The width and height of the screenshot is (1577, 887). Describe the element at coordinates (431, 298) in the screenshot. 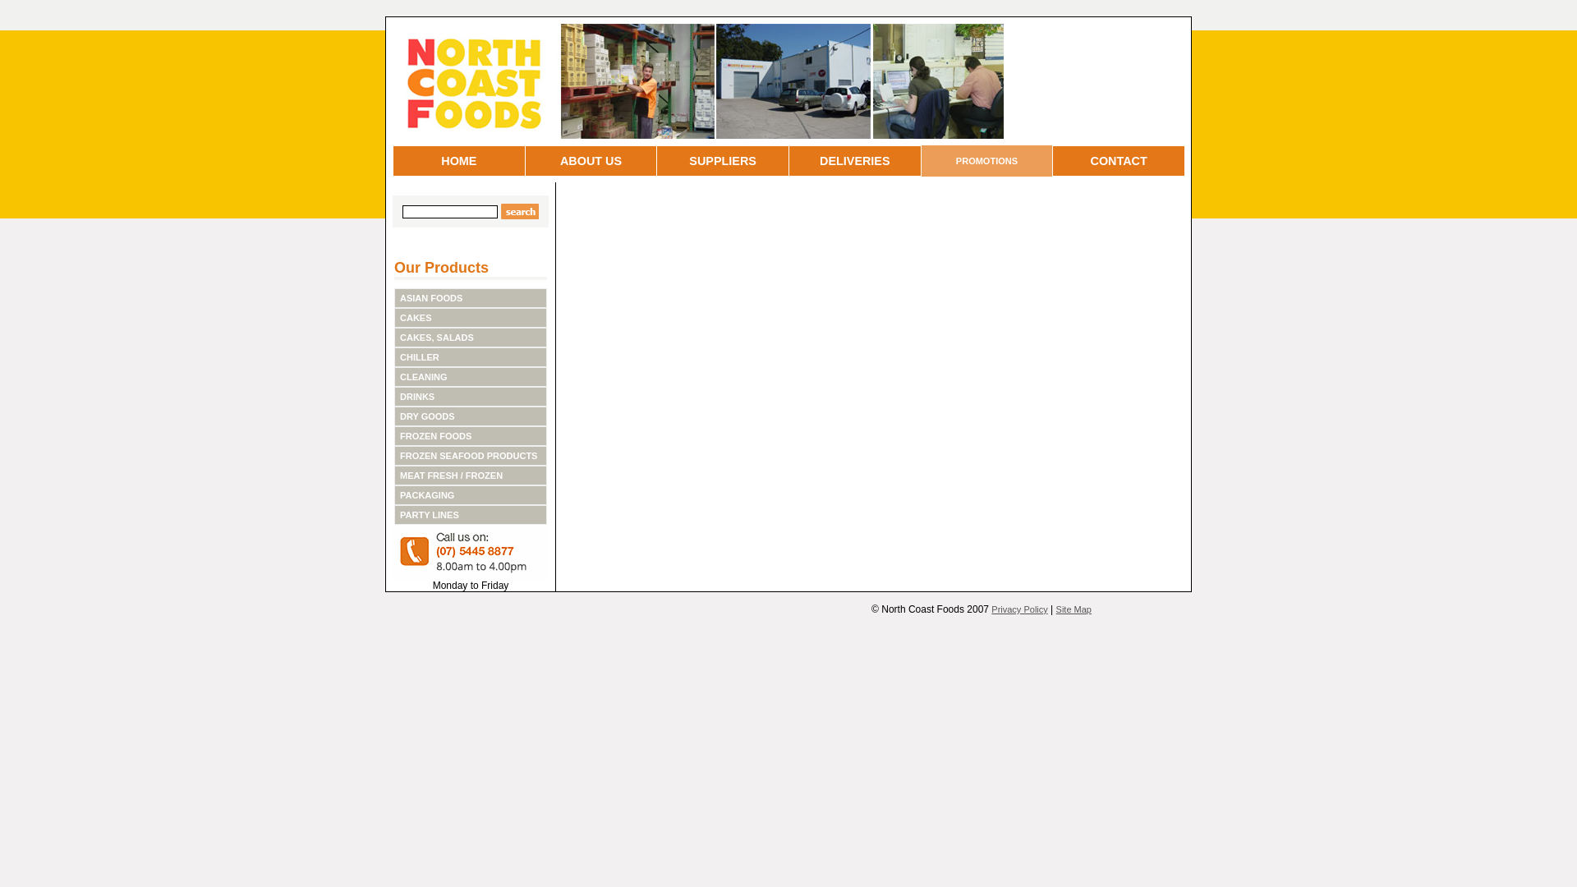

I see `ASIAN FOODS` at that location.